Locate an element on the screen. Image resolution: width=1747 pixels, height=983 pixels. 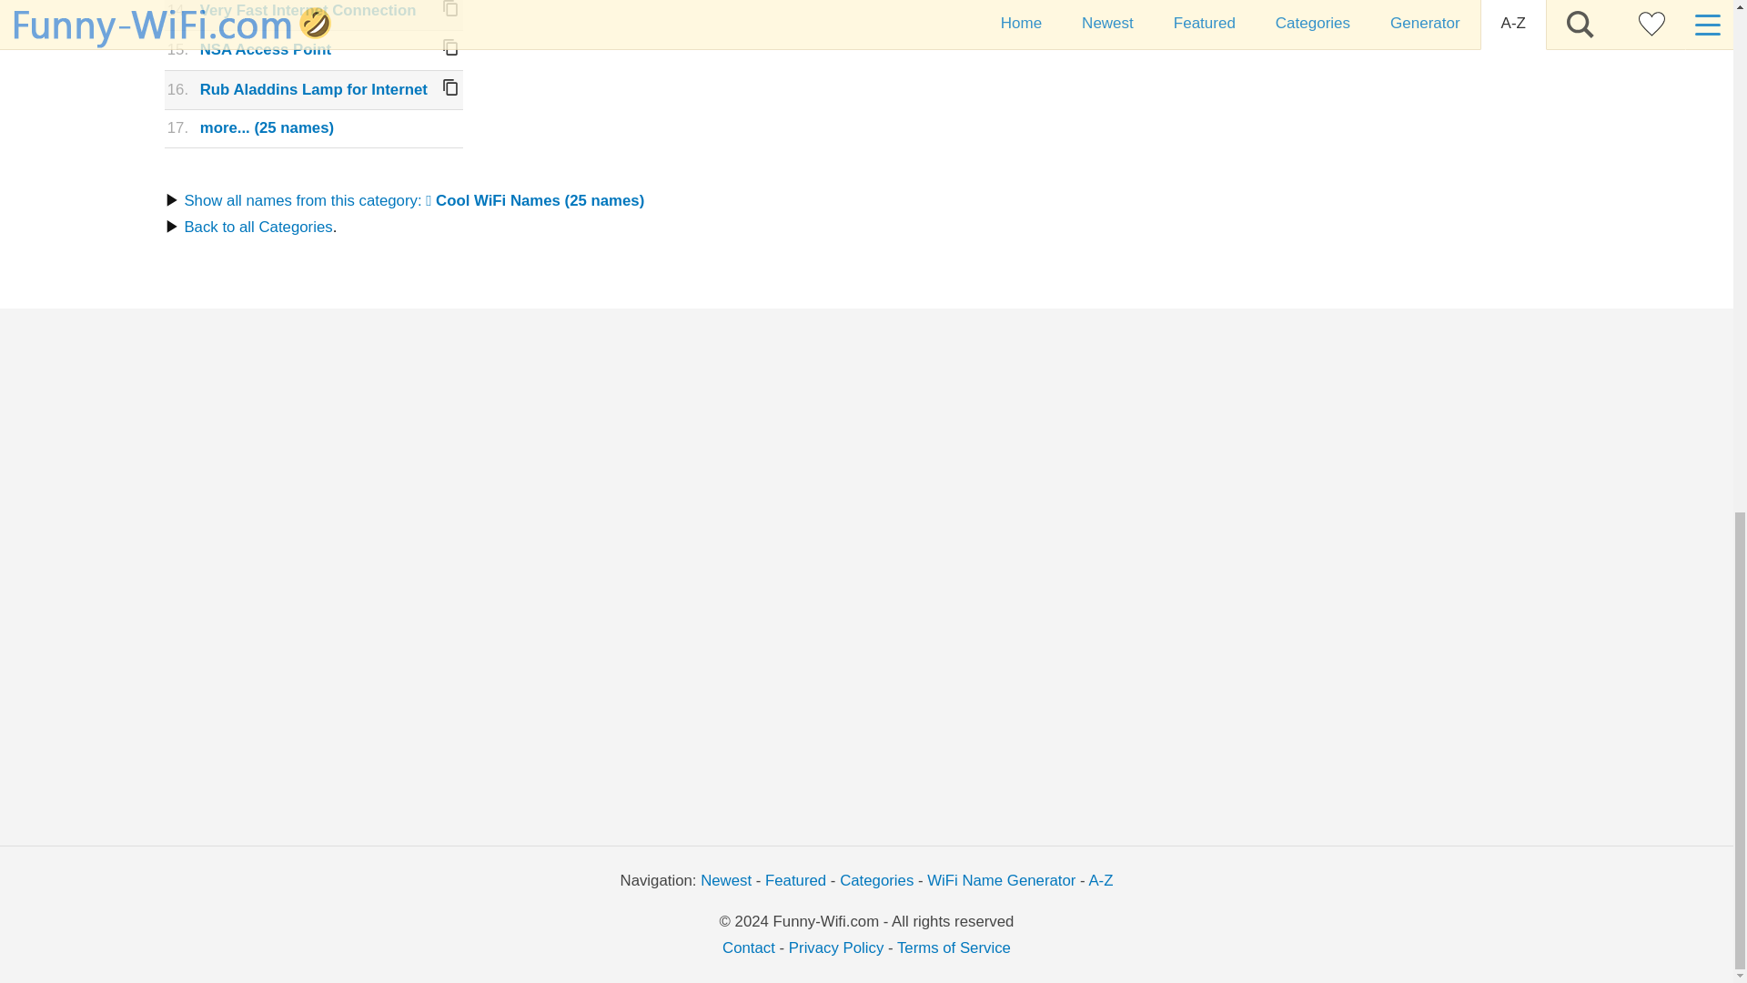
NSA Access Point is located at coordinates (266, 49).